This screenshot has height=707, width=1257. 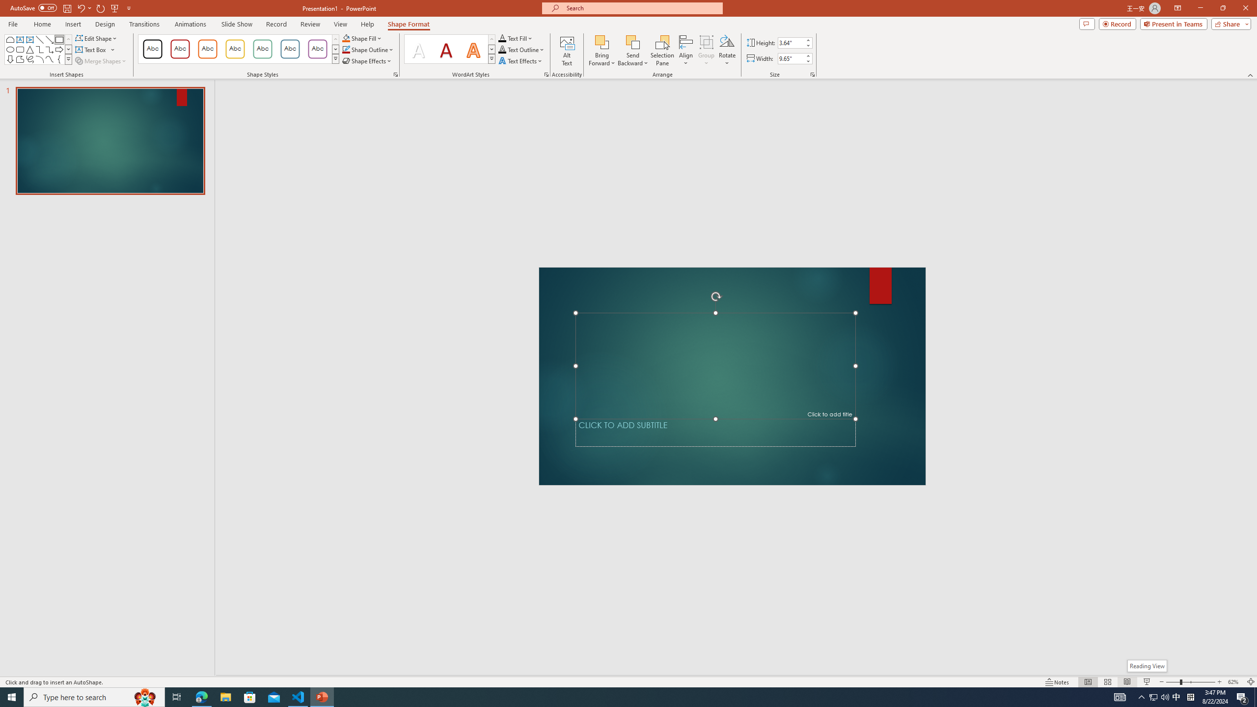 I want to click on Merge Shapes, so click(x=102, y=61).